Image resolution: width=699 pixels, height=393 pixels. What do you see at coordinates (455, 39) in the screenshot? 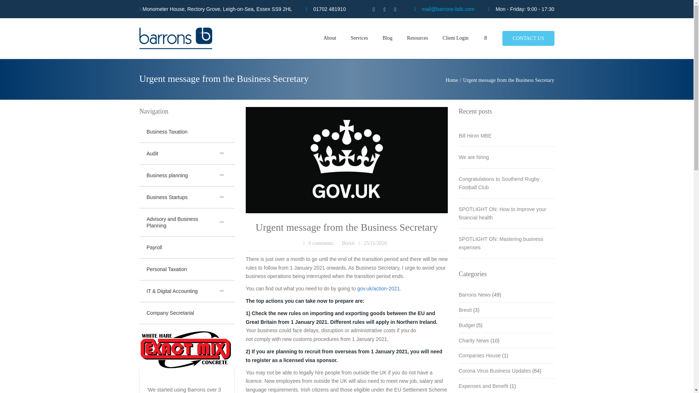
I see `Client Login` at bounding box center [455, 39].